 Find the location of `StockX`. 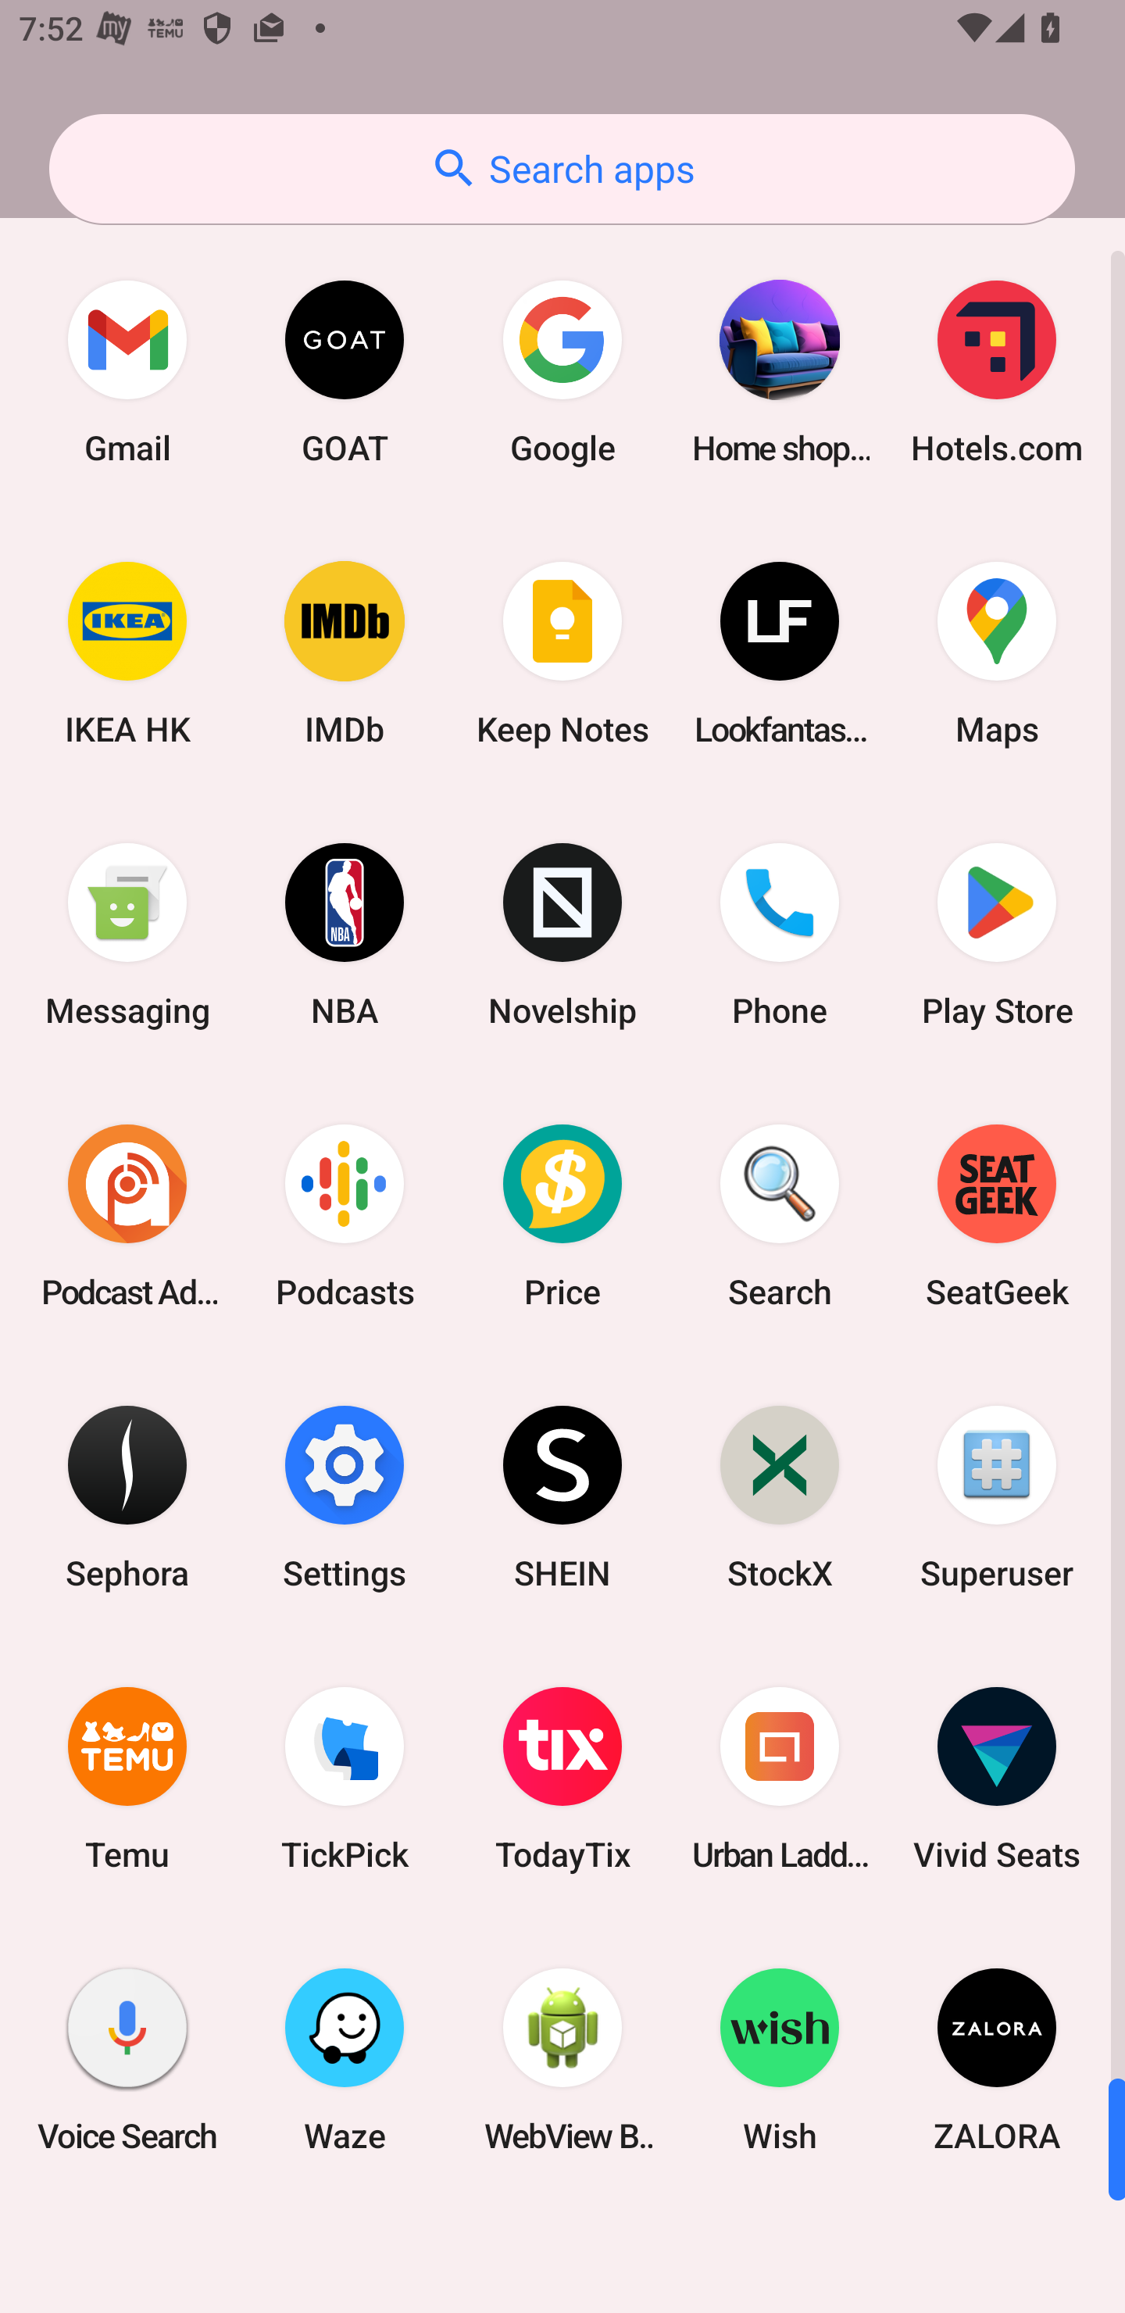

StockX is located at coordinates (780, 1496).